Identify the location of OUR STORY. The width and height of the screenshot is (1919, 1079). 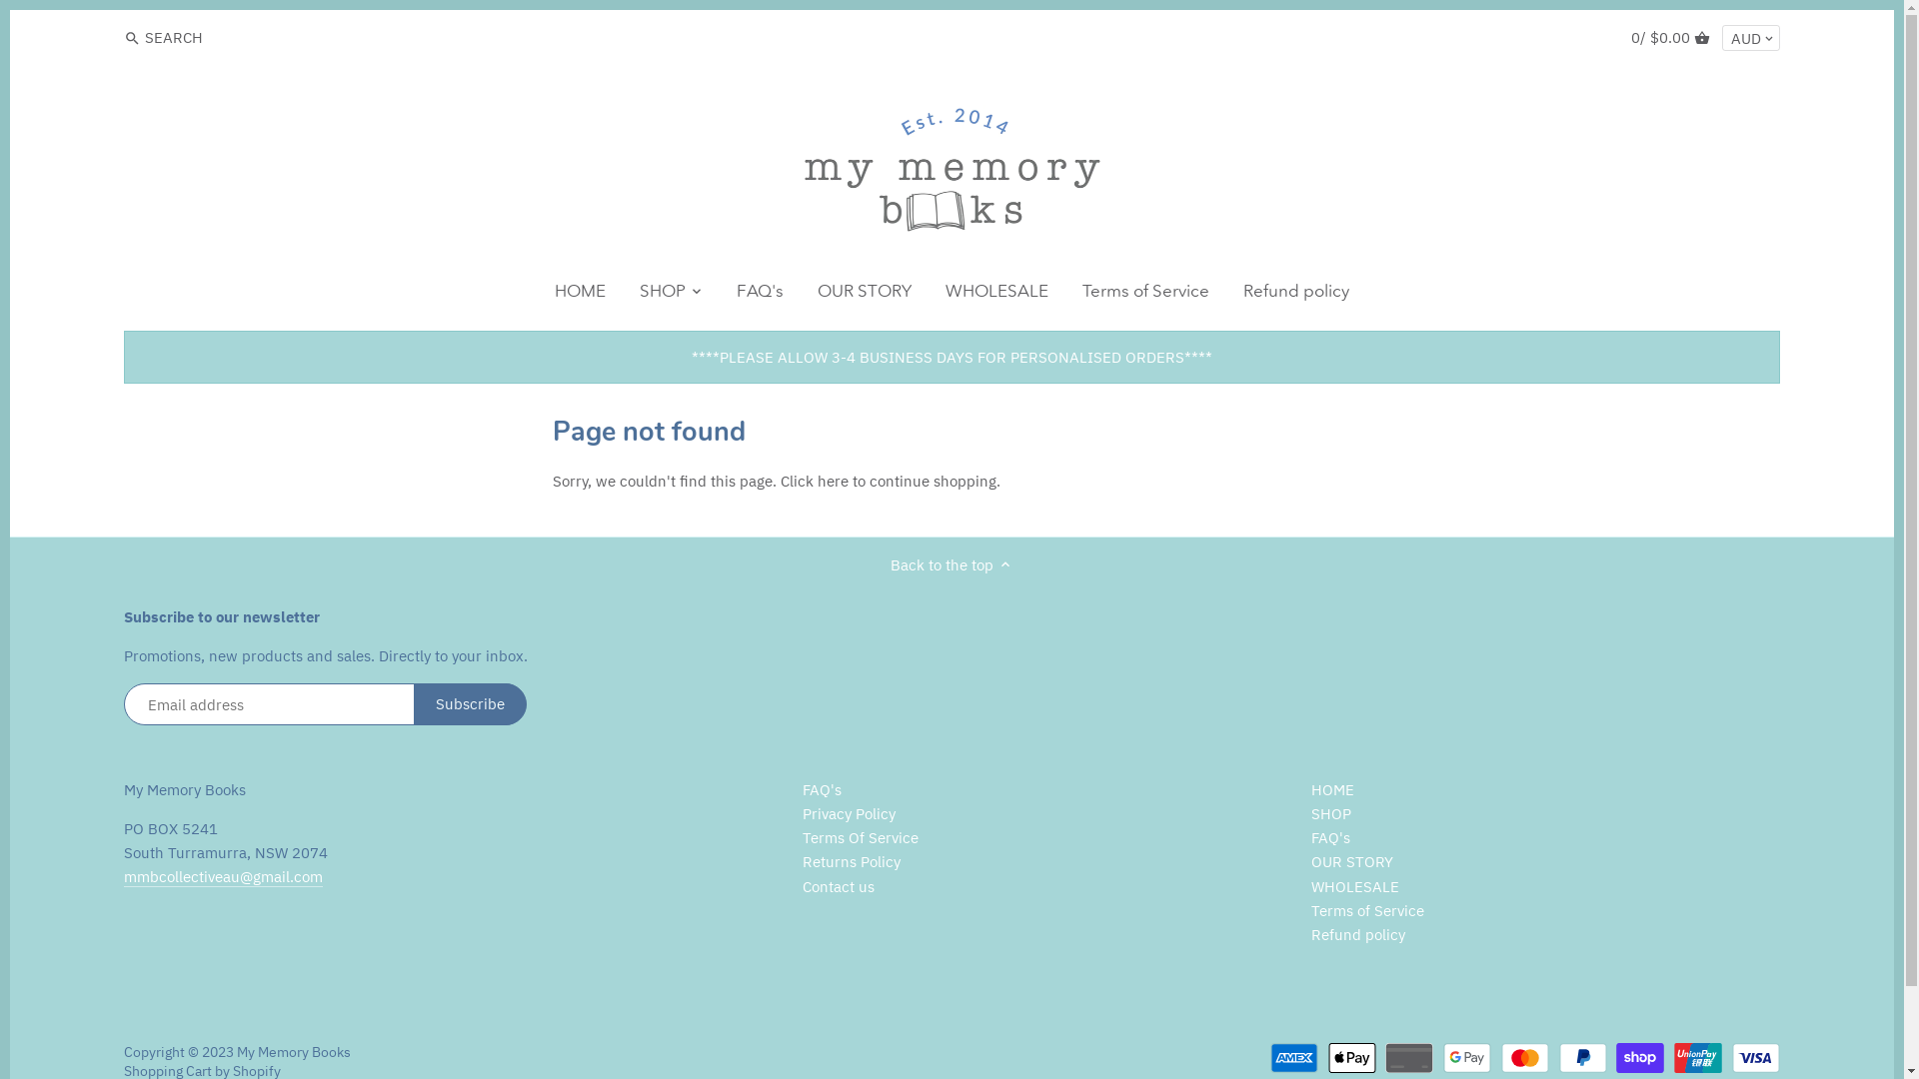
(865, 295).